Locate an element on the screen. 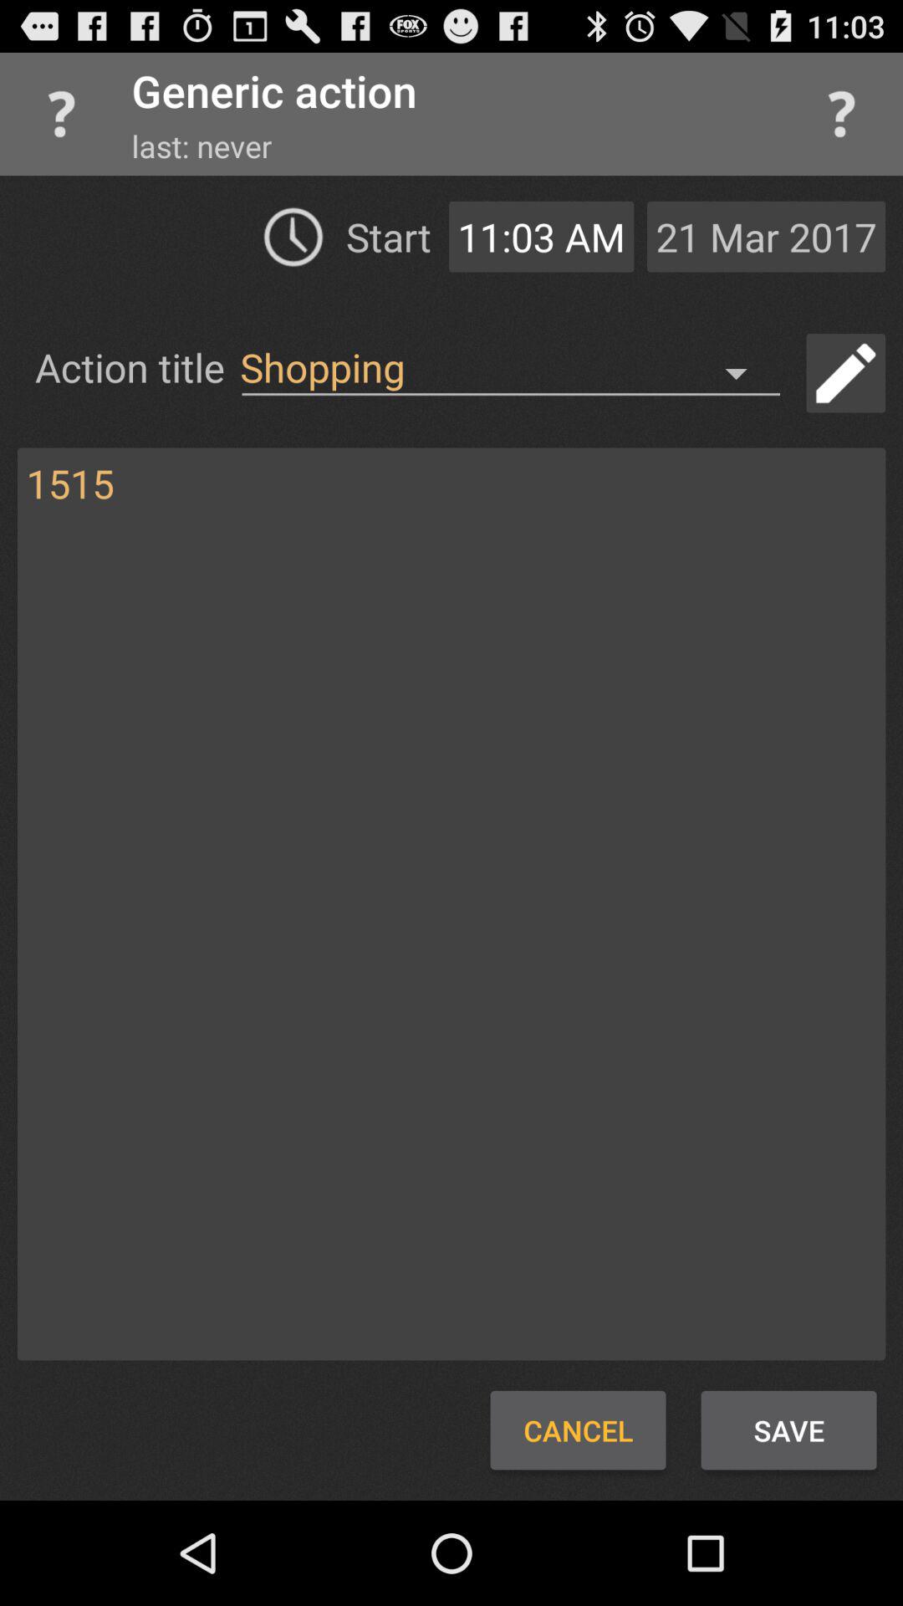 The image size is (903, 1606). open help menu is located at coordinates (841, 114).